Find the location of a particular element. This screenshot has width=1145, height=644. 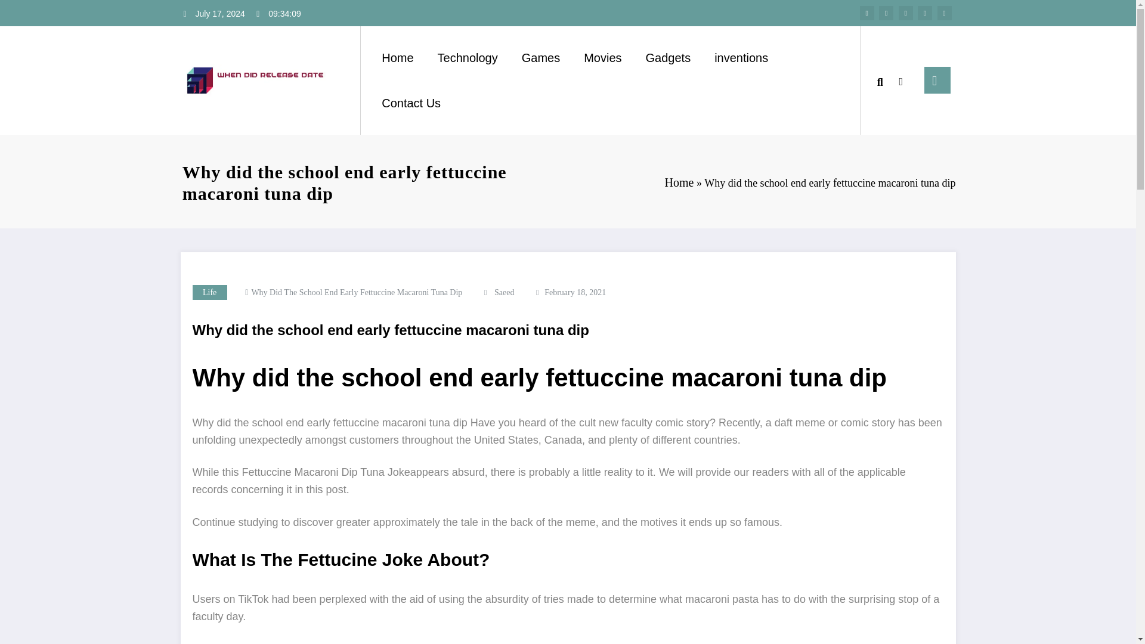

facebook-f is located at coordinates (867, 13).